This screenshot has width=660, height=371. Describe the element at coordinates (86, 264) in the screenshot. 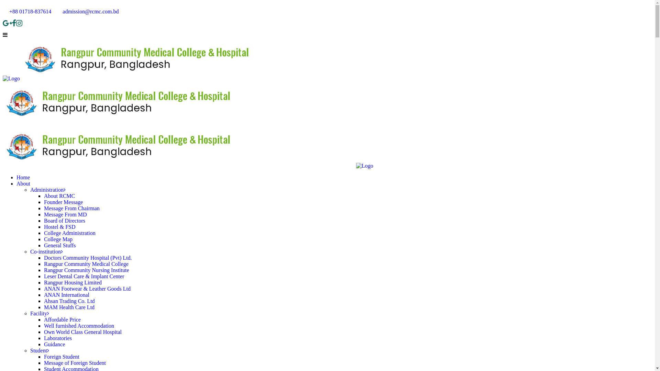

I see `Rangpur Community Medical College` at that location.